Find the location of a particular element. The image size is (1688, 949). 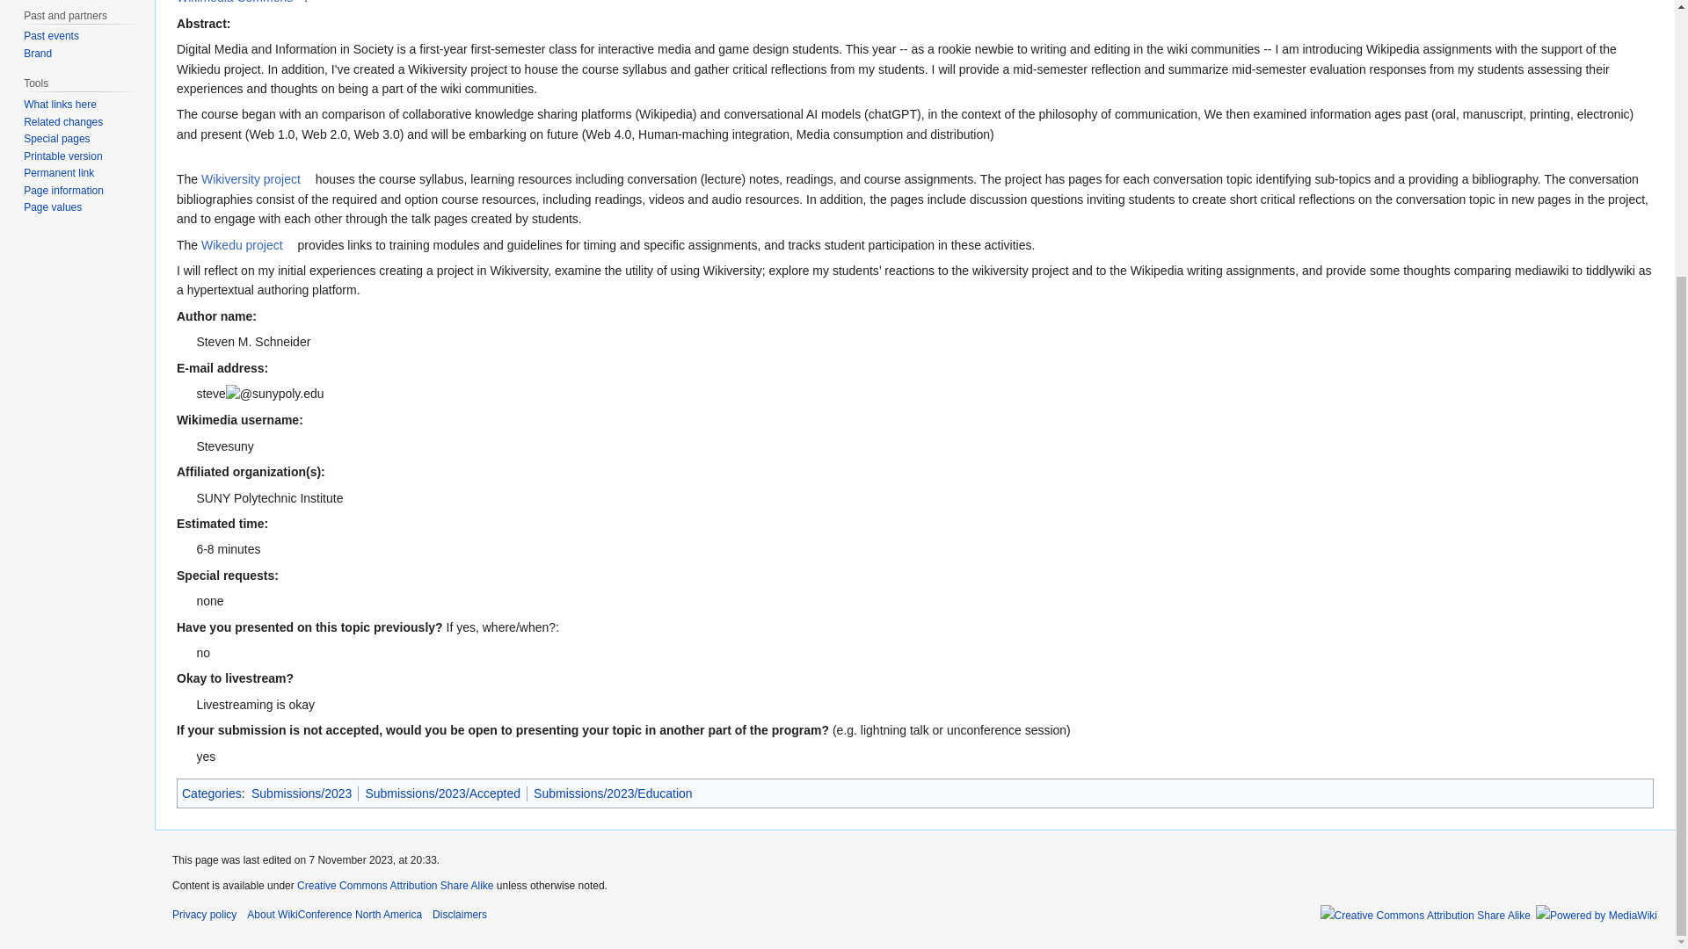

Related changes is located at coordinates (63, 121).